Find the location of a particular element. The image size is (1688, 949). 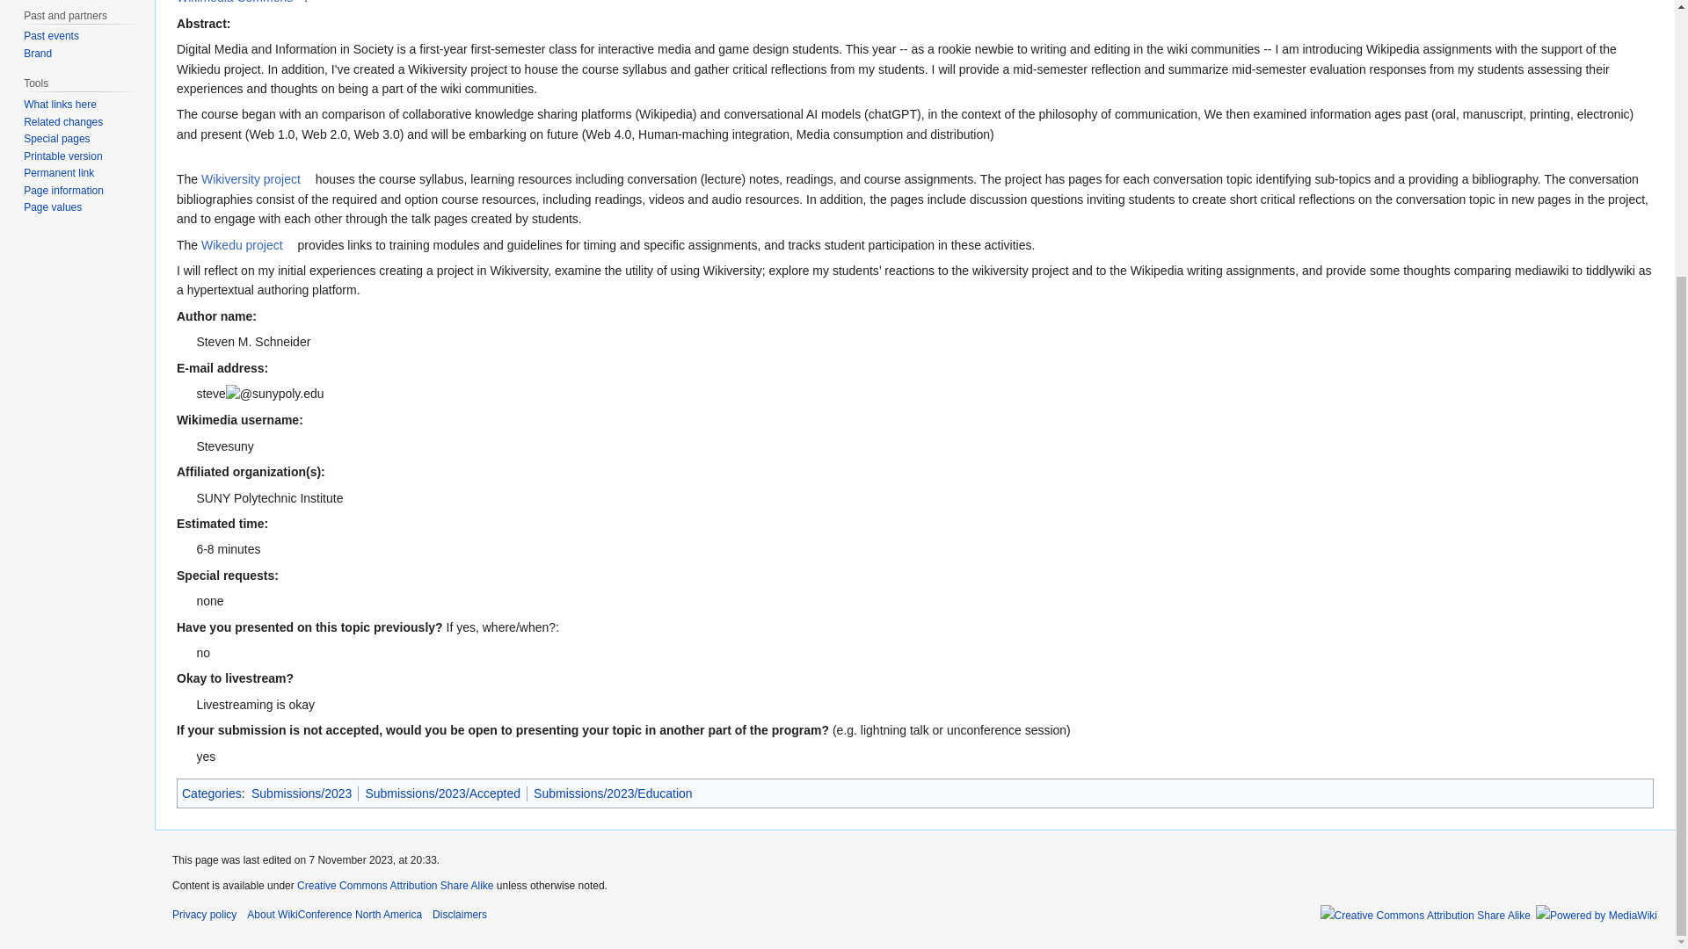

Related changes is located at coordinates (63, 121).